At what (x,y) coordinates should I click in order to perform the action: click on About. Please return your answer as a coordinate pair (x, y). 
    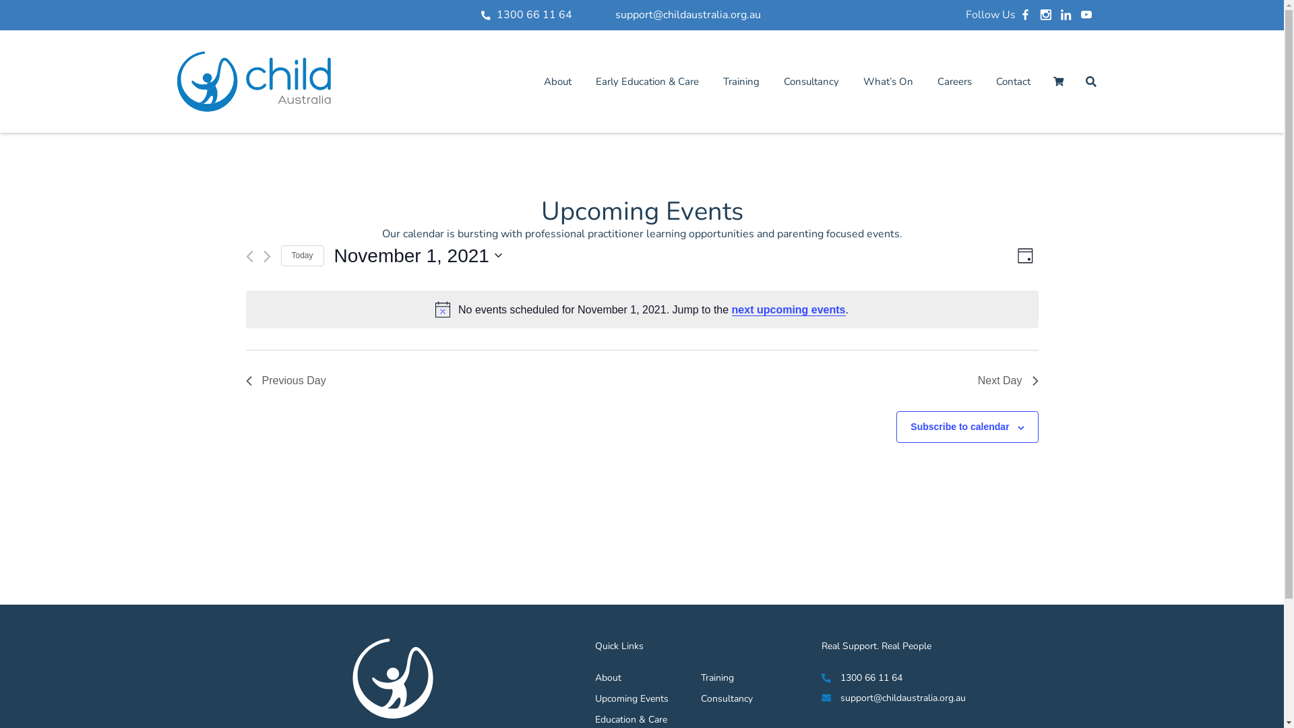
    Looking at the image, I should click on (632, 678).